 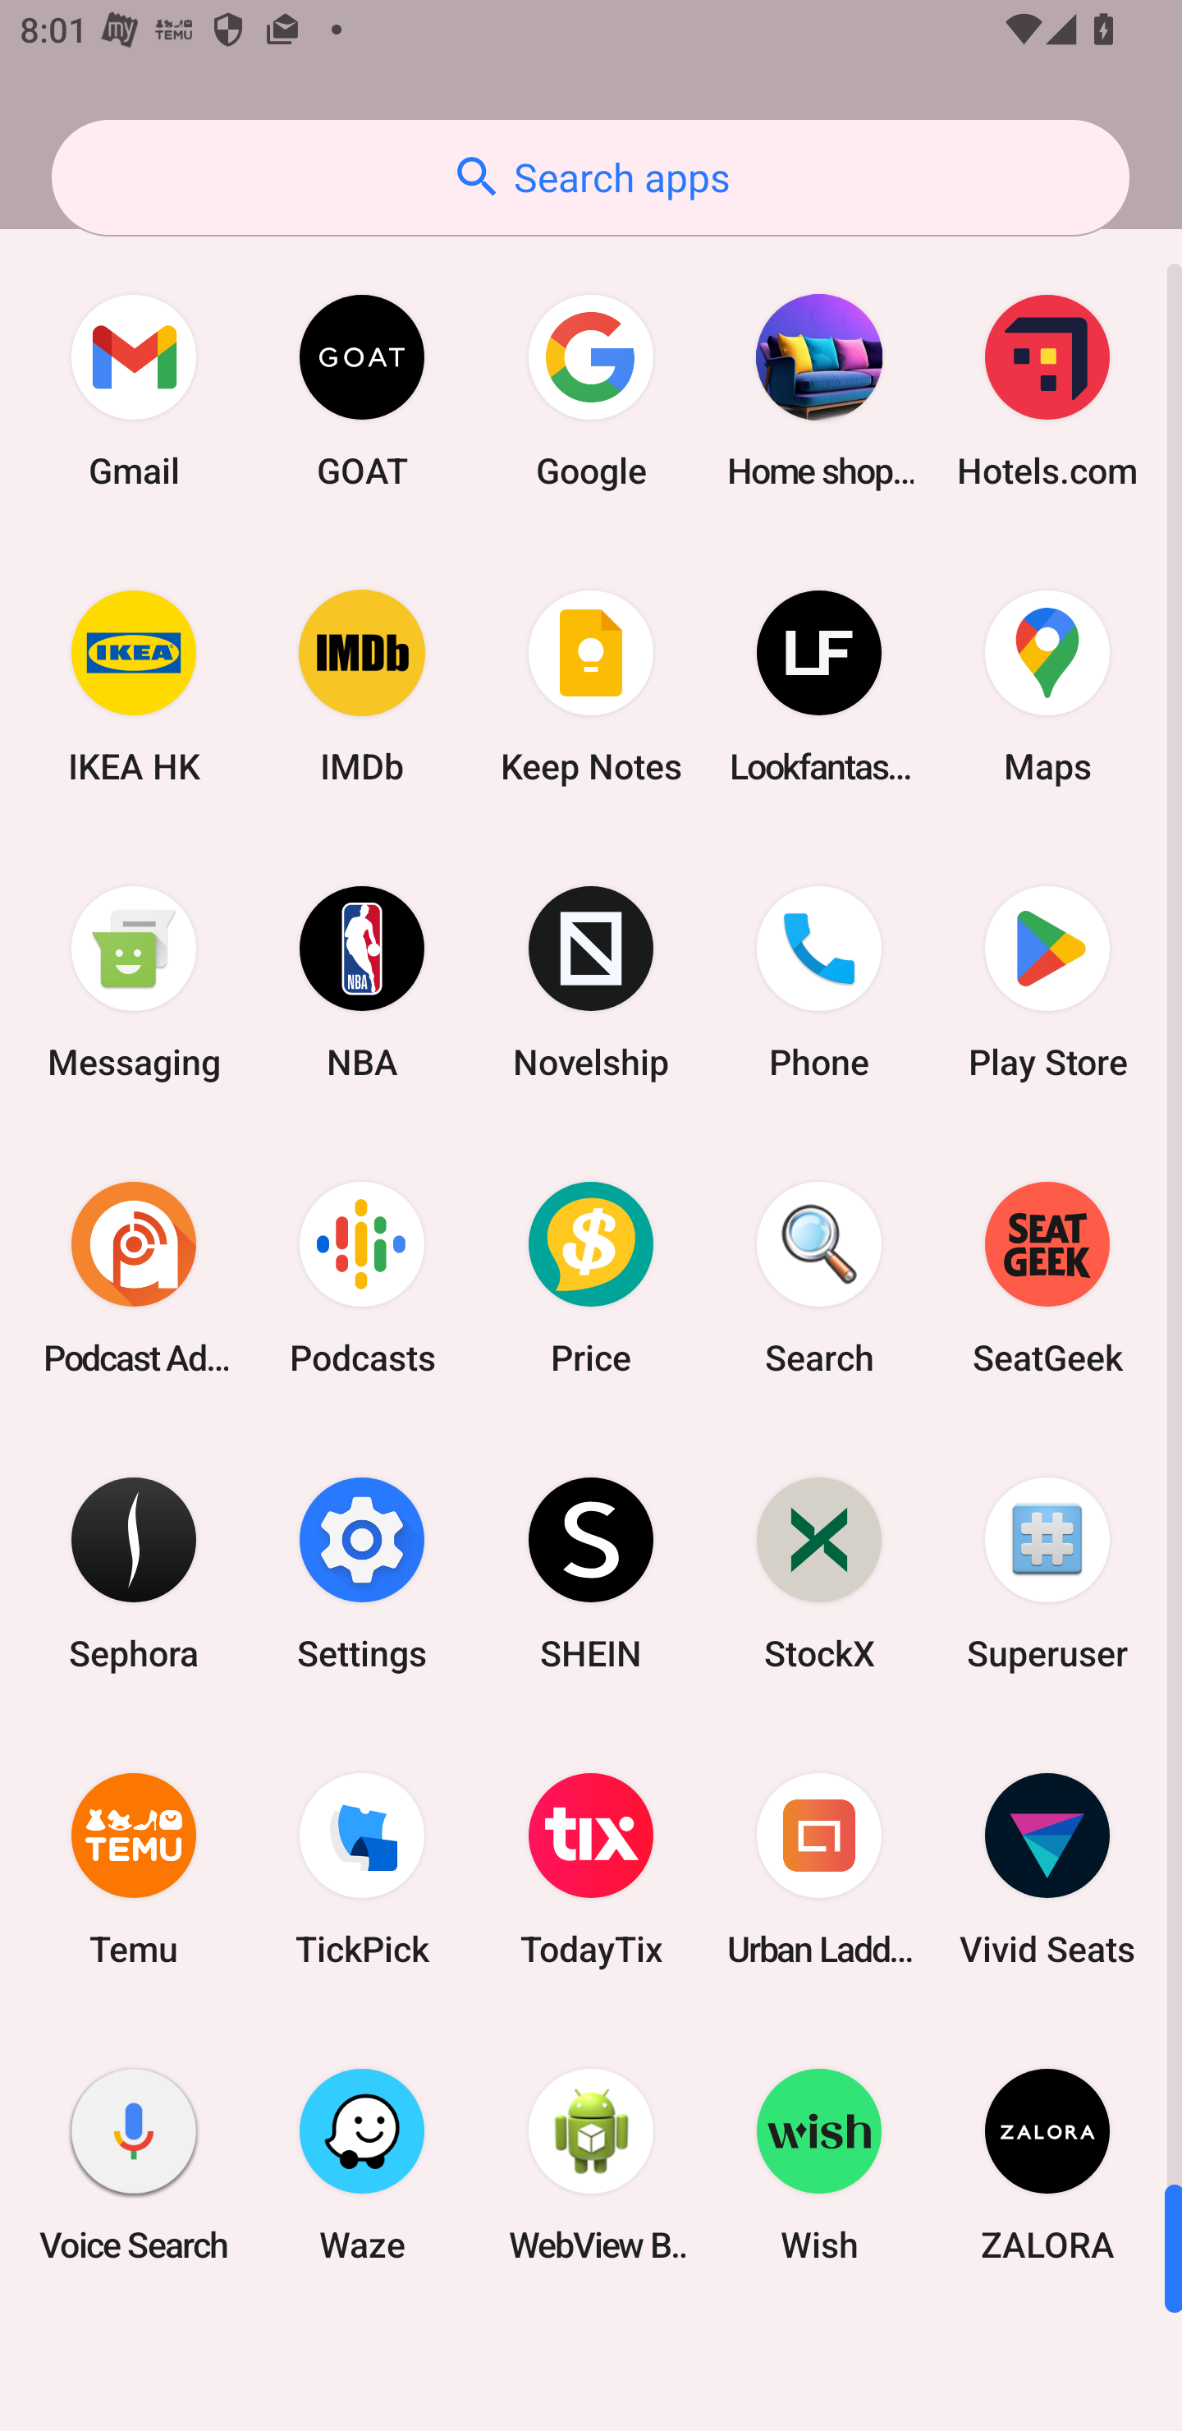 What do you see at coordinates (362, 1277) in the screenshot?
I see `Podcasts` at bounding box center [362, 1277].